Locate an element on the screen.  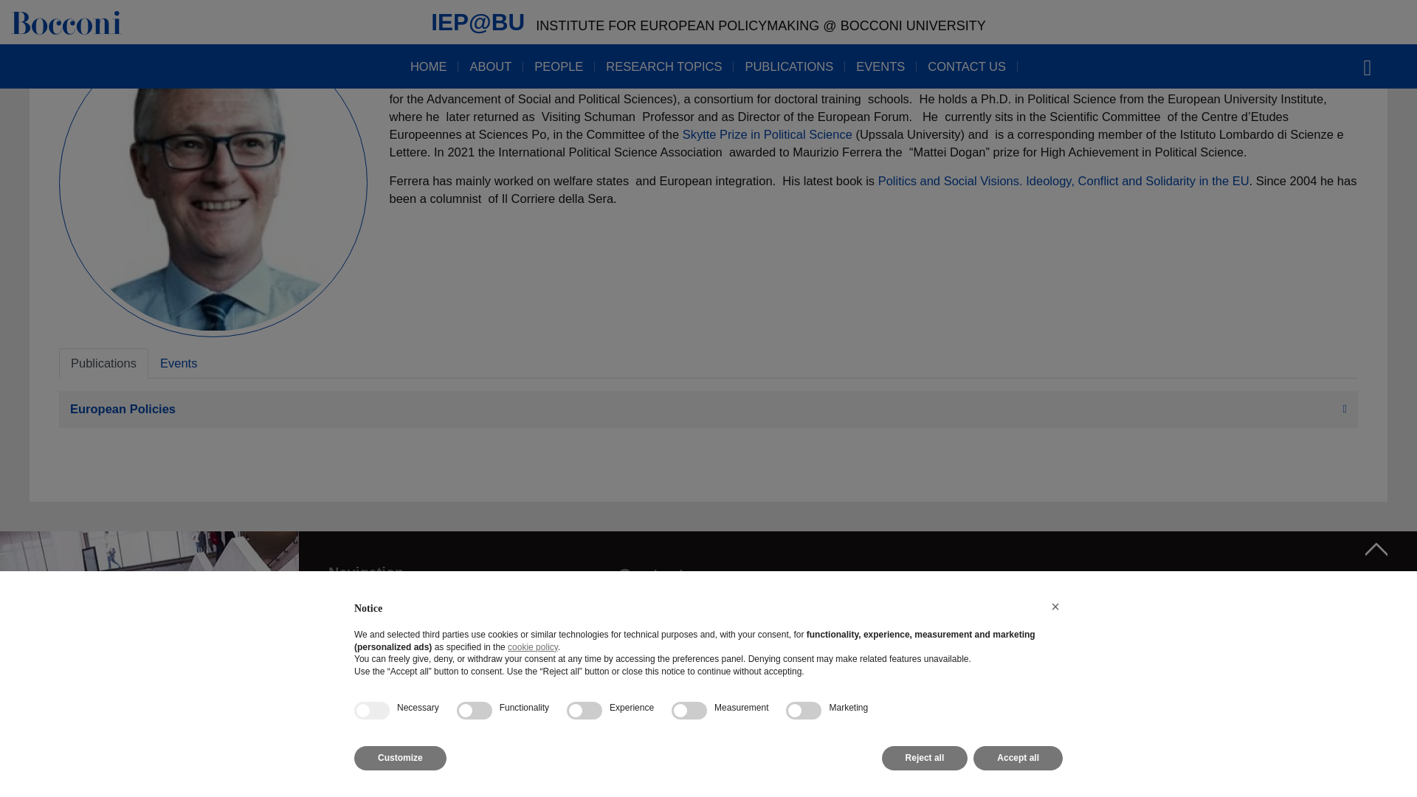
false is located at coordinates (804, 484).